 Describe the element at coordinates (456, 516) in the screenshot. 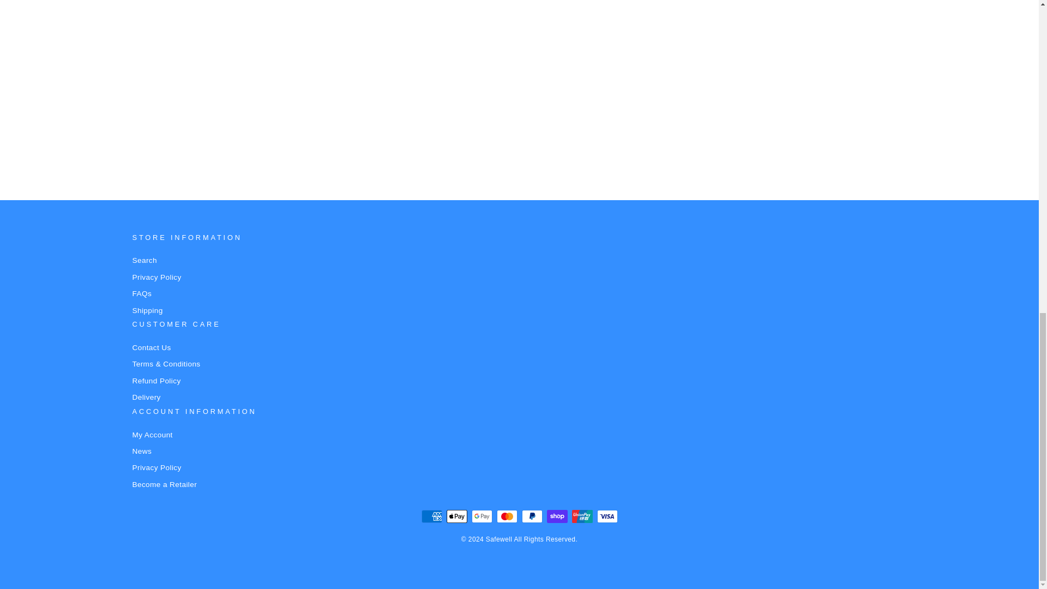

I see `Apple Pay` at that location.